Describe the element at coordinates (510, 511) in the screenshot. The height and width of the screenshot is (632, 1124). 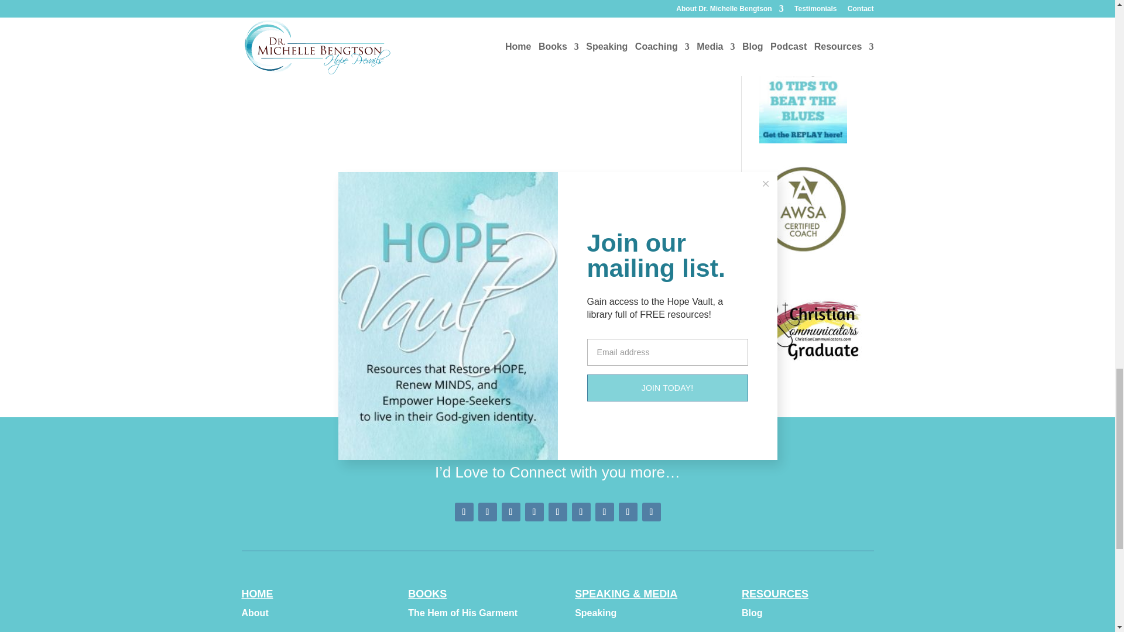
I see `Follow on Instagram` at that location.